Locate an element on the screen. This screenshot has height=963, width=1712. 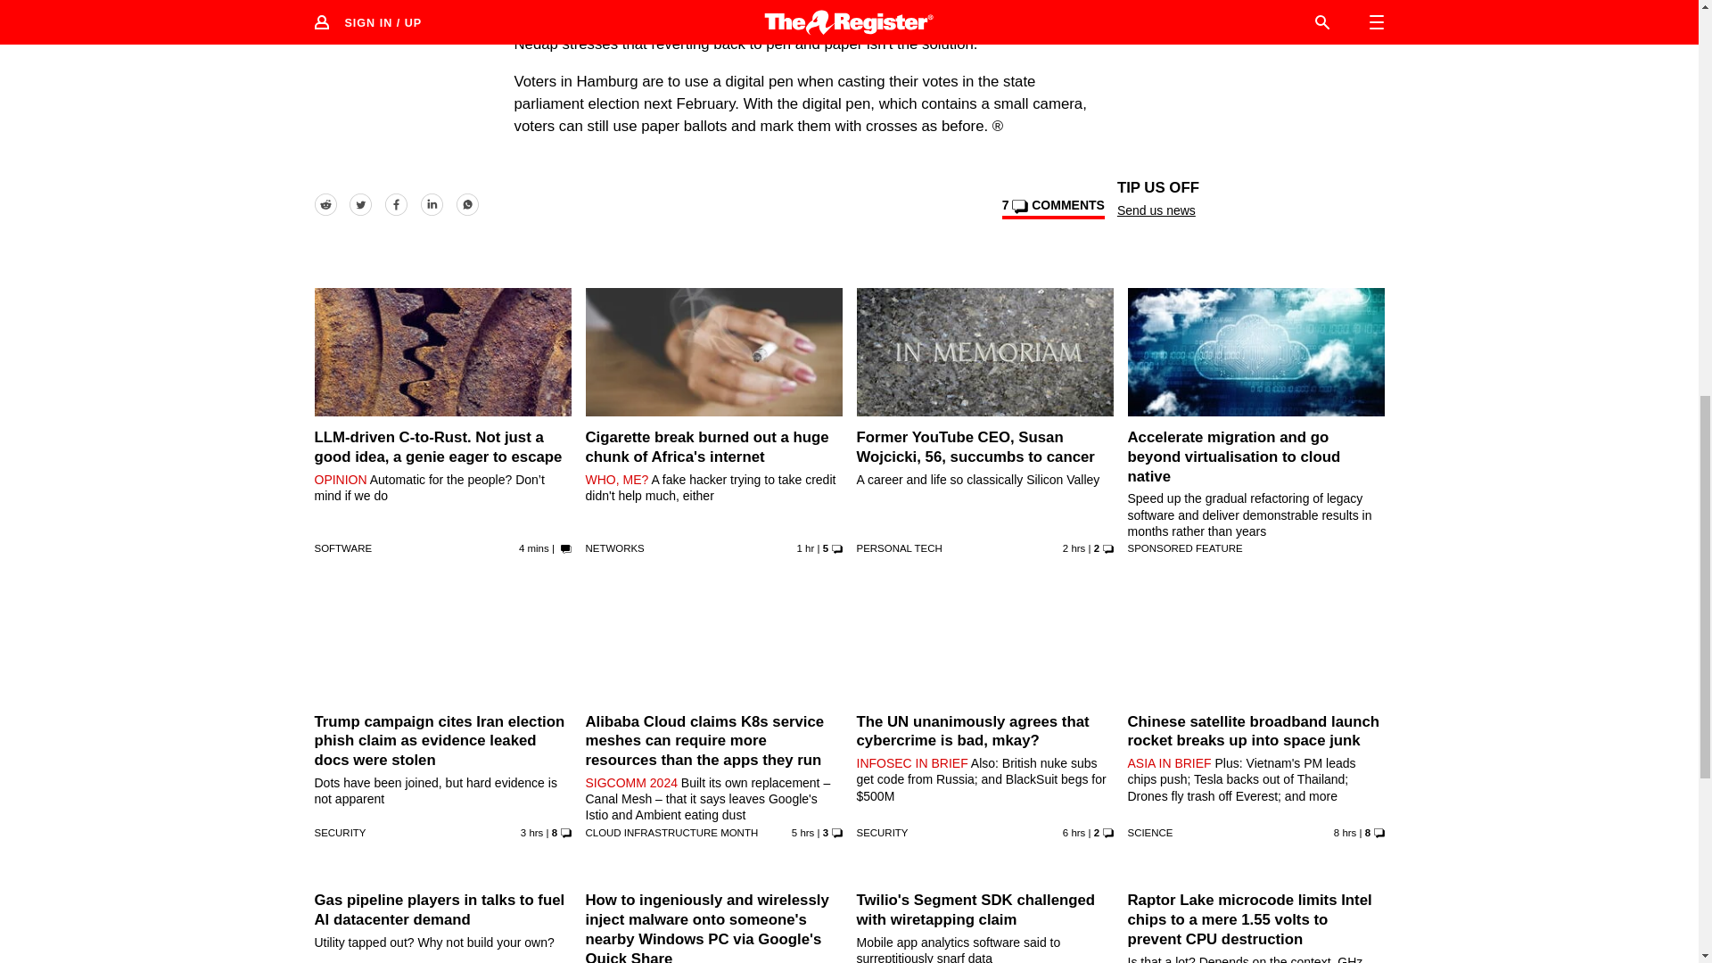
12 Aug 2024 6:30 is located at coordinates (1074, 548).